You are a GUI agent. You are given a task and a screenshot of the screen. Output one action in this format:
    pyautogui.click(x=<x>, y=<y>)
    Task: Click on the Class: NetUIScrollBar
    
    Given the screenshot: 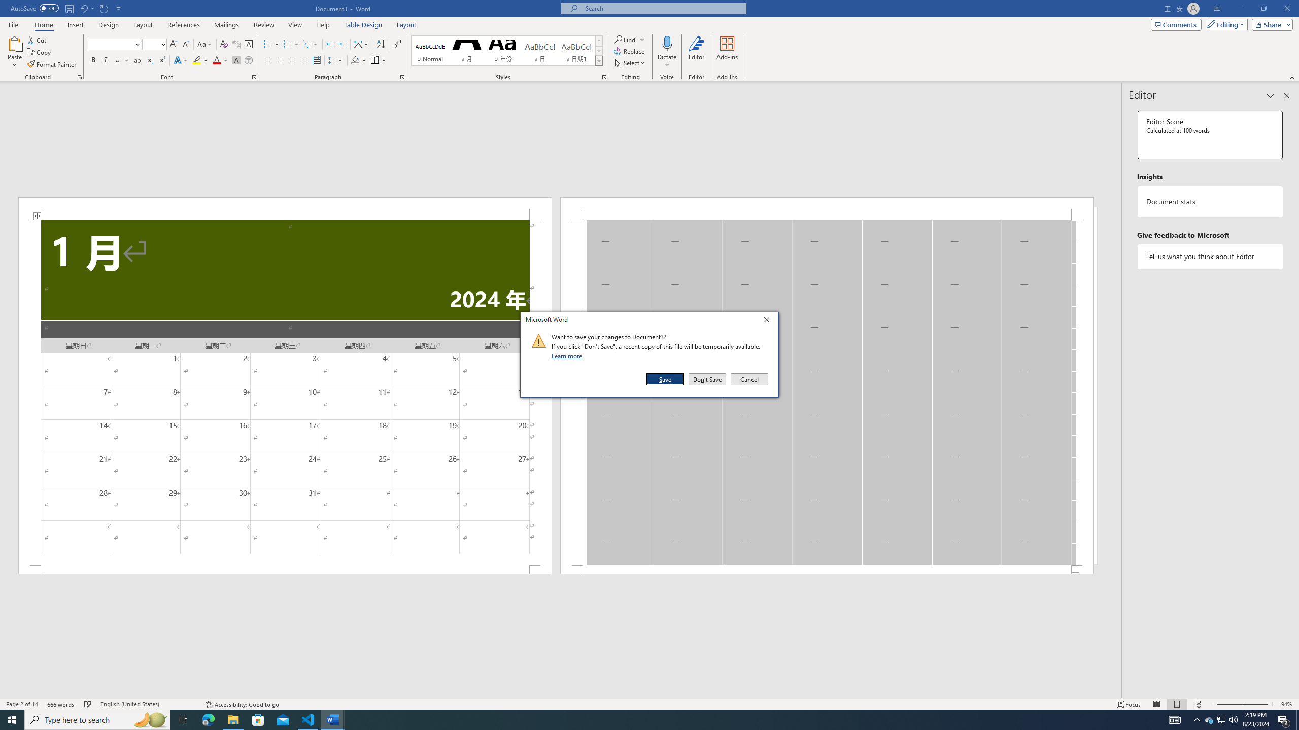 What is the action you would take?
    pyautogui.click(x=560, y=694)
    